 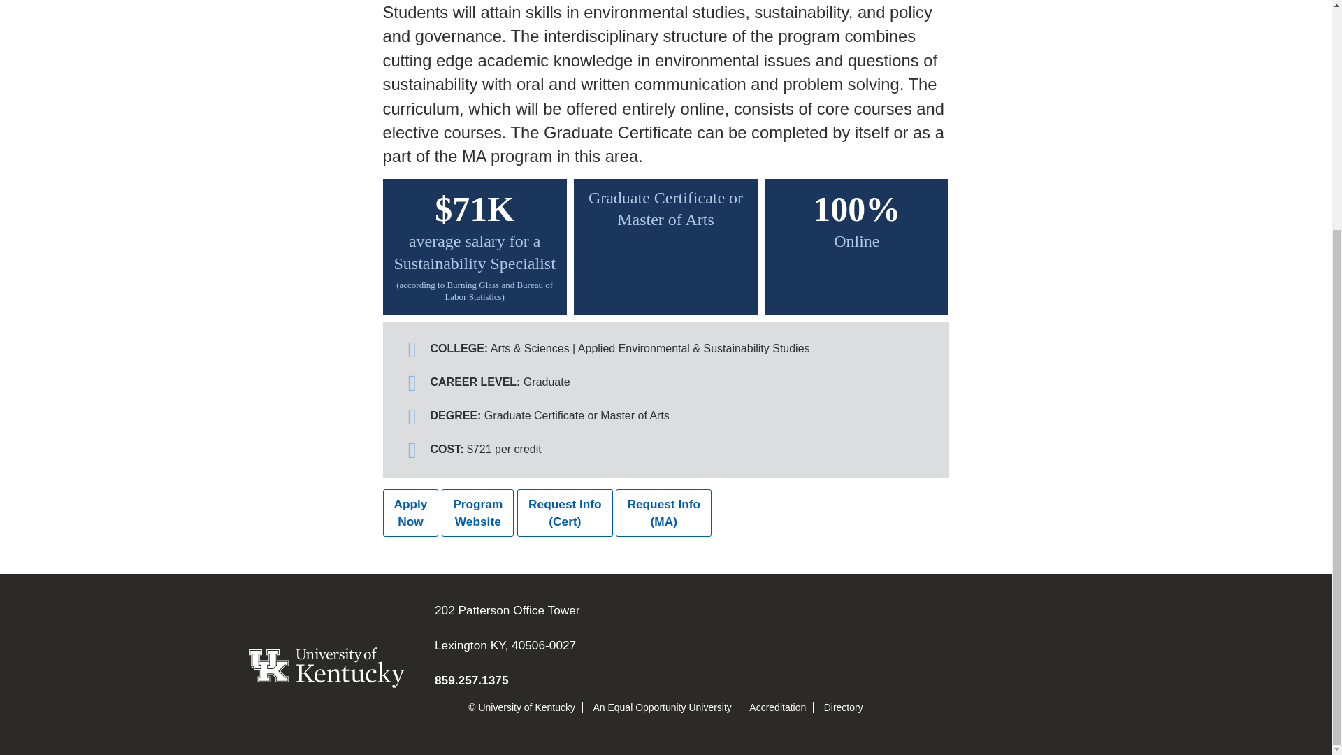 What do you see at coordinates (410, 512) in the screenshot?
I see `Directory` at bounding box center [410, 512].